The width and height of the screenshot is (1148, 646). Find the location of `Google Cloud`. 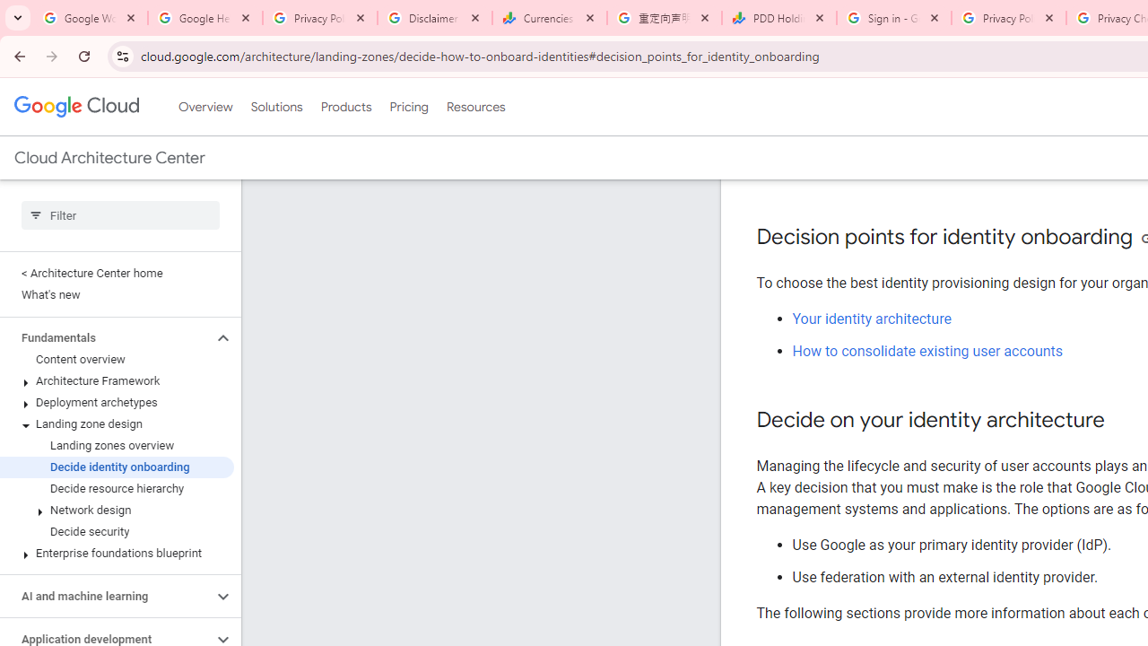

Google Cloud is located at coordinates (75, 106).